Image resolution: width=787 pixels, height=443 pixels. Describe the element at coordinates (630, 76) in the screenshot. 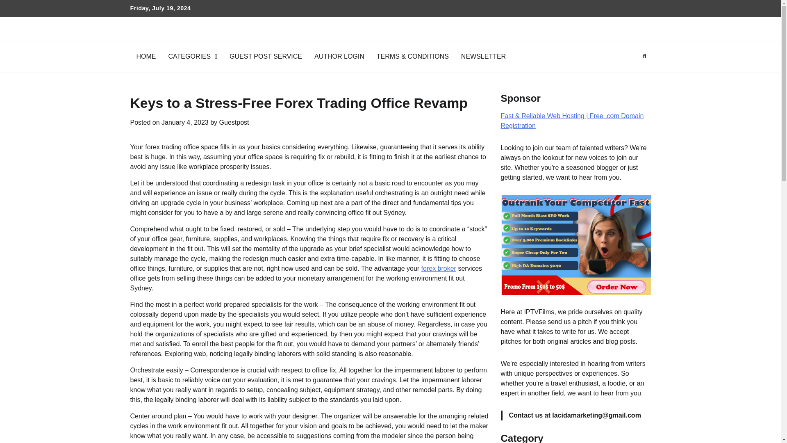

I see `Search` at that location.